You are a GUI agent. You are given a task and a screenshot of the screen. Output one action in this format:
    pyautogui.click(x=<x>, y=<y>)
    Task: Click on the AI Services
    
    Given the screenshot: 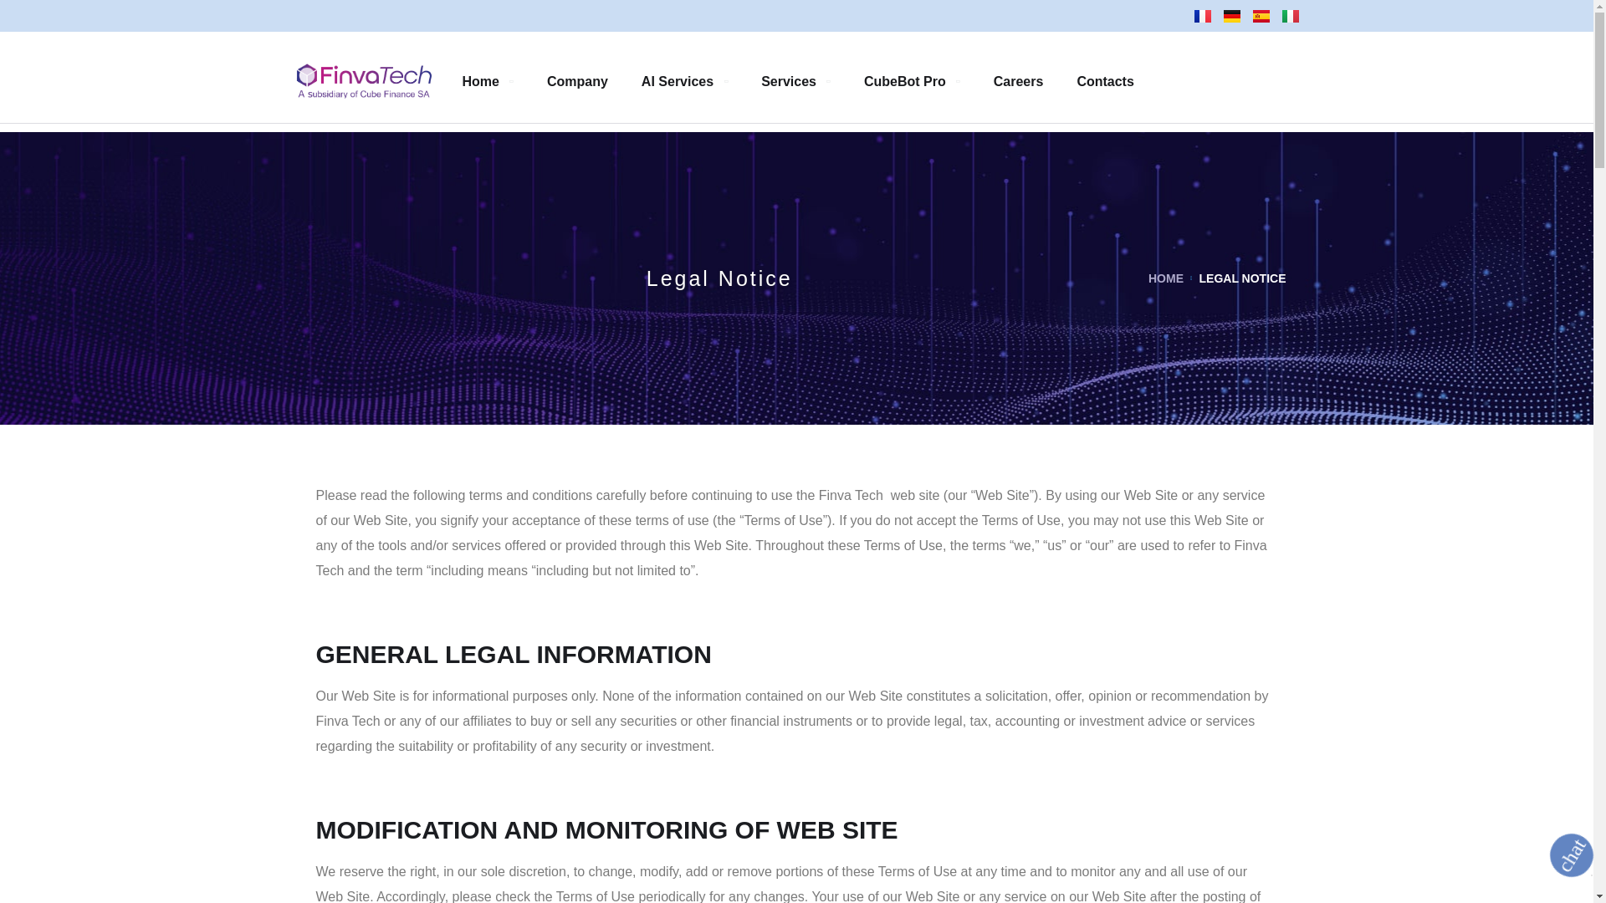 What is the action you would take?
    pyautogui.click(x=684, y=80)
    